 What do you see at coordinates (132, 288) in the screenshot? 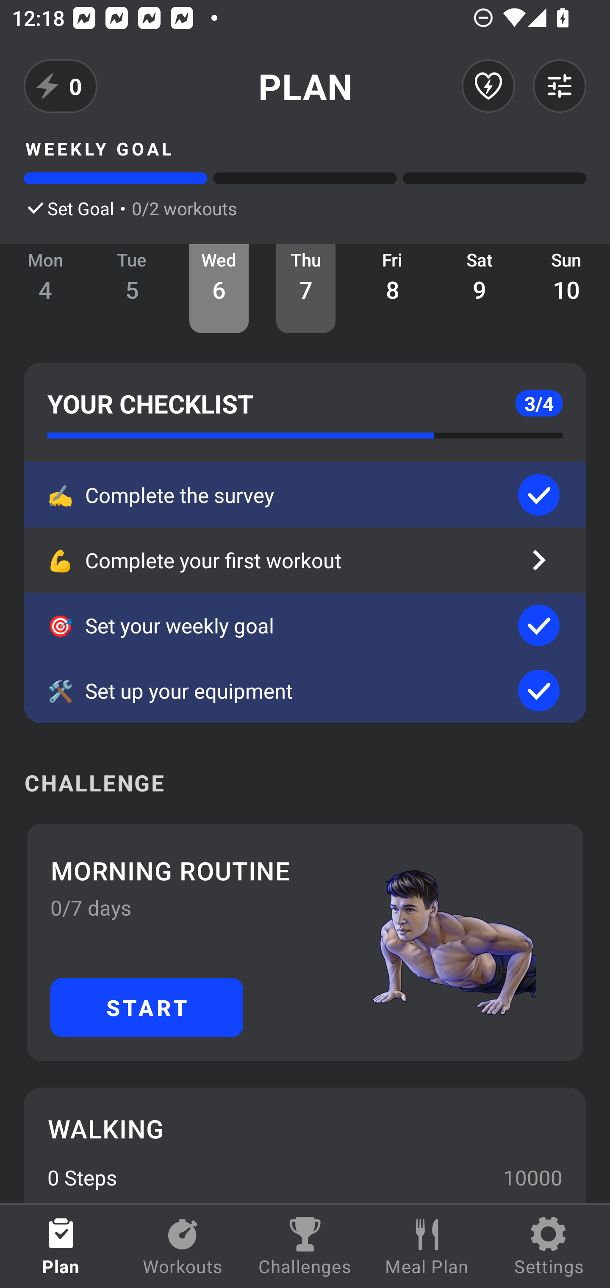
I see `Tue 5` at bounding box center [132, 288].